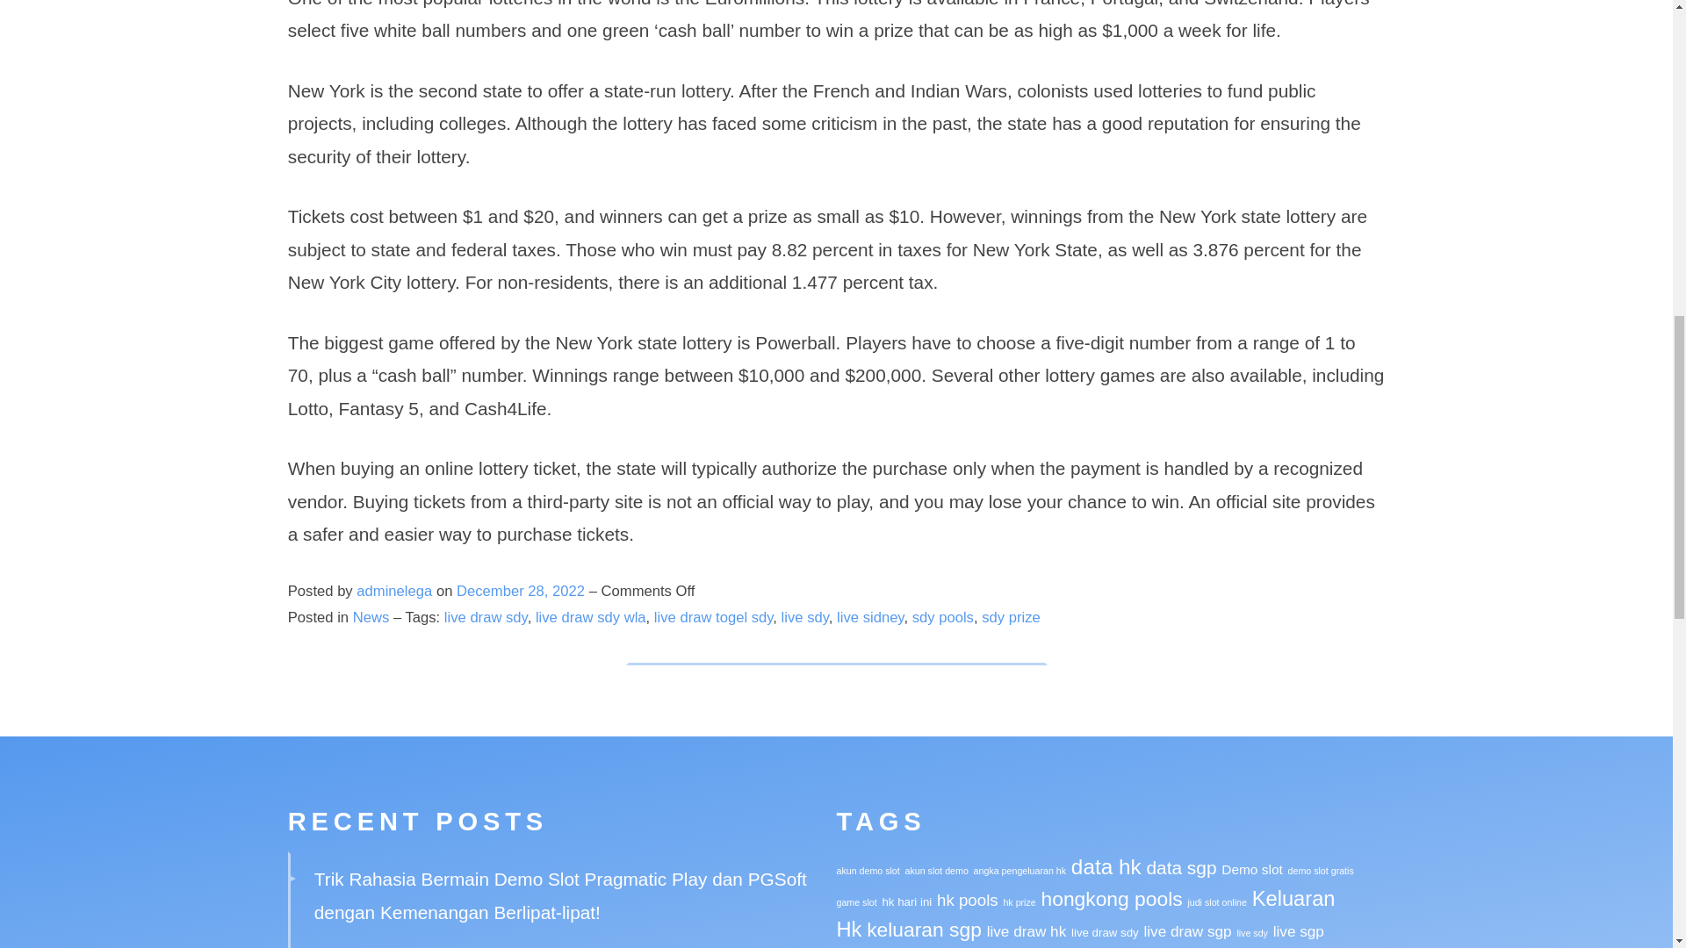 This screenshot has height=948, width=1686. Describe the element at coordinates (968, 900) in the screenshot. I see `hk pools` at that location.